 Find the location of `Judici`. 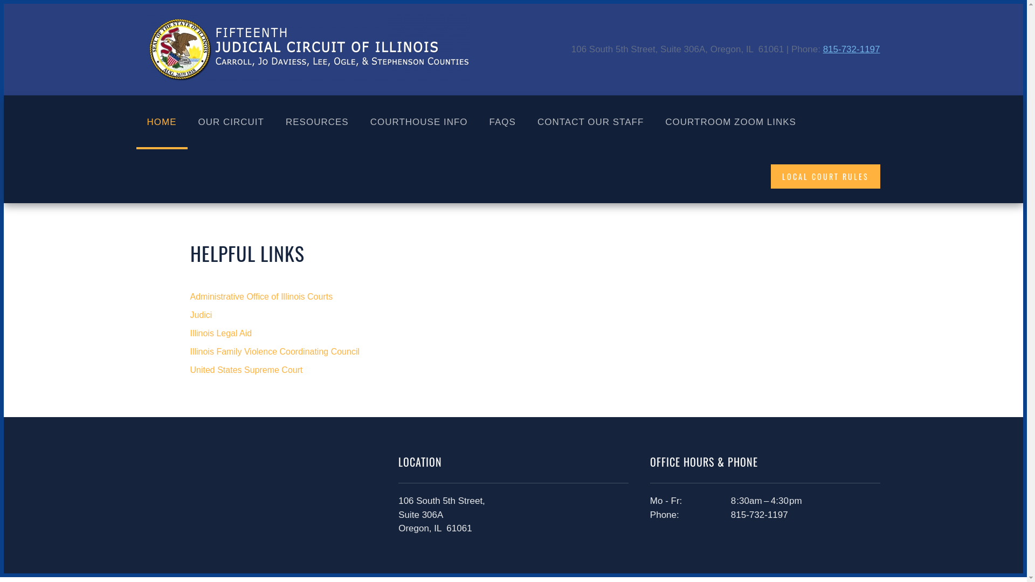

Judici is located at coordinates (513, 315).